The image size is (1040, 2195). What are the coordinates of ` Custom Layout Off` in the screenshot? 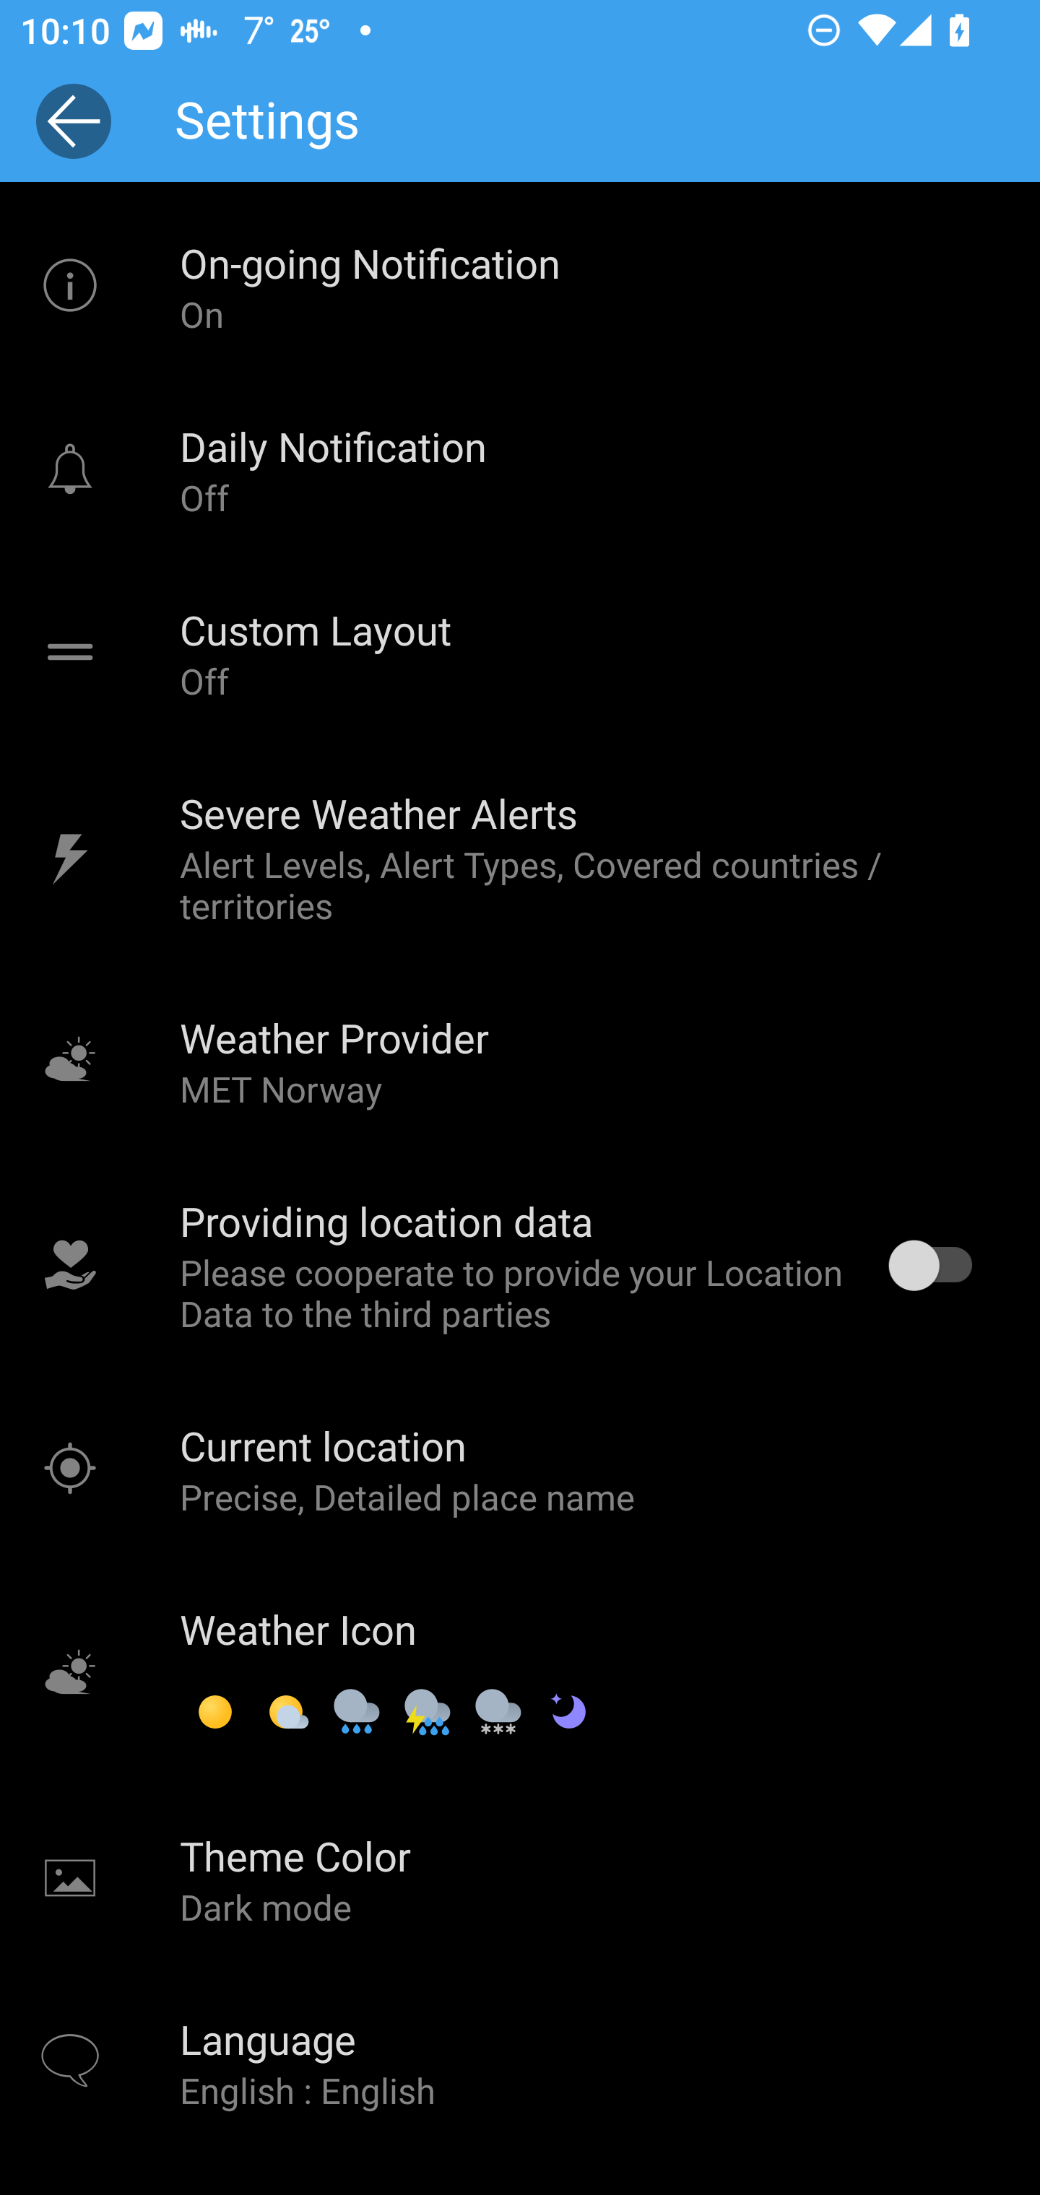 It's located at (520, 653).